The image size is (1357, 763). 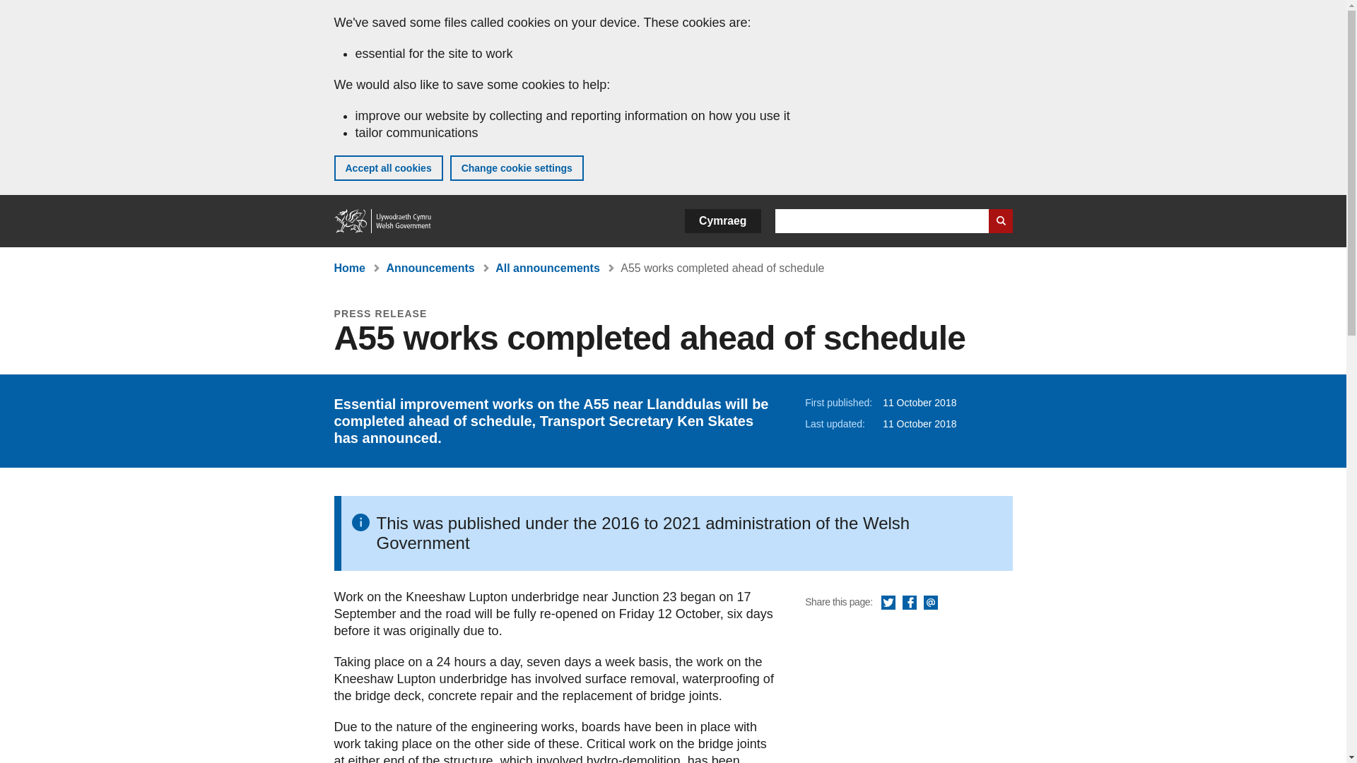 I want to click on Welsh Government, so click(x=383, y=220).